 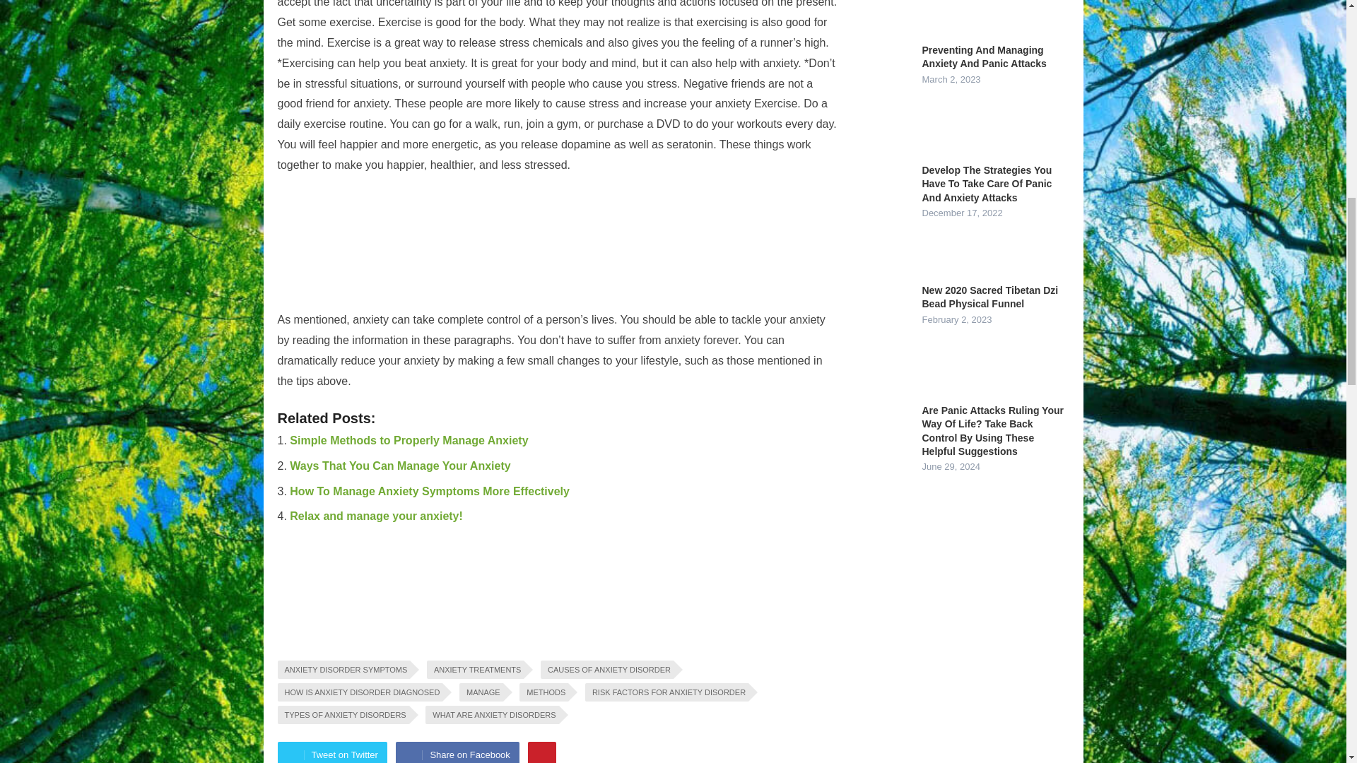 I want to click on HOW IS ANXIETY DISORDER DIAGNOSED, so click(x=359, y=692).